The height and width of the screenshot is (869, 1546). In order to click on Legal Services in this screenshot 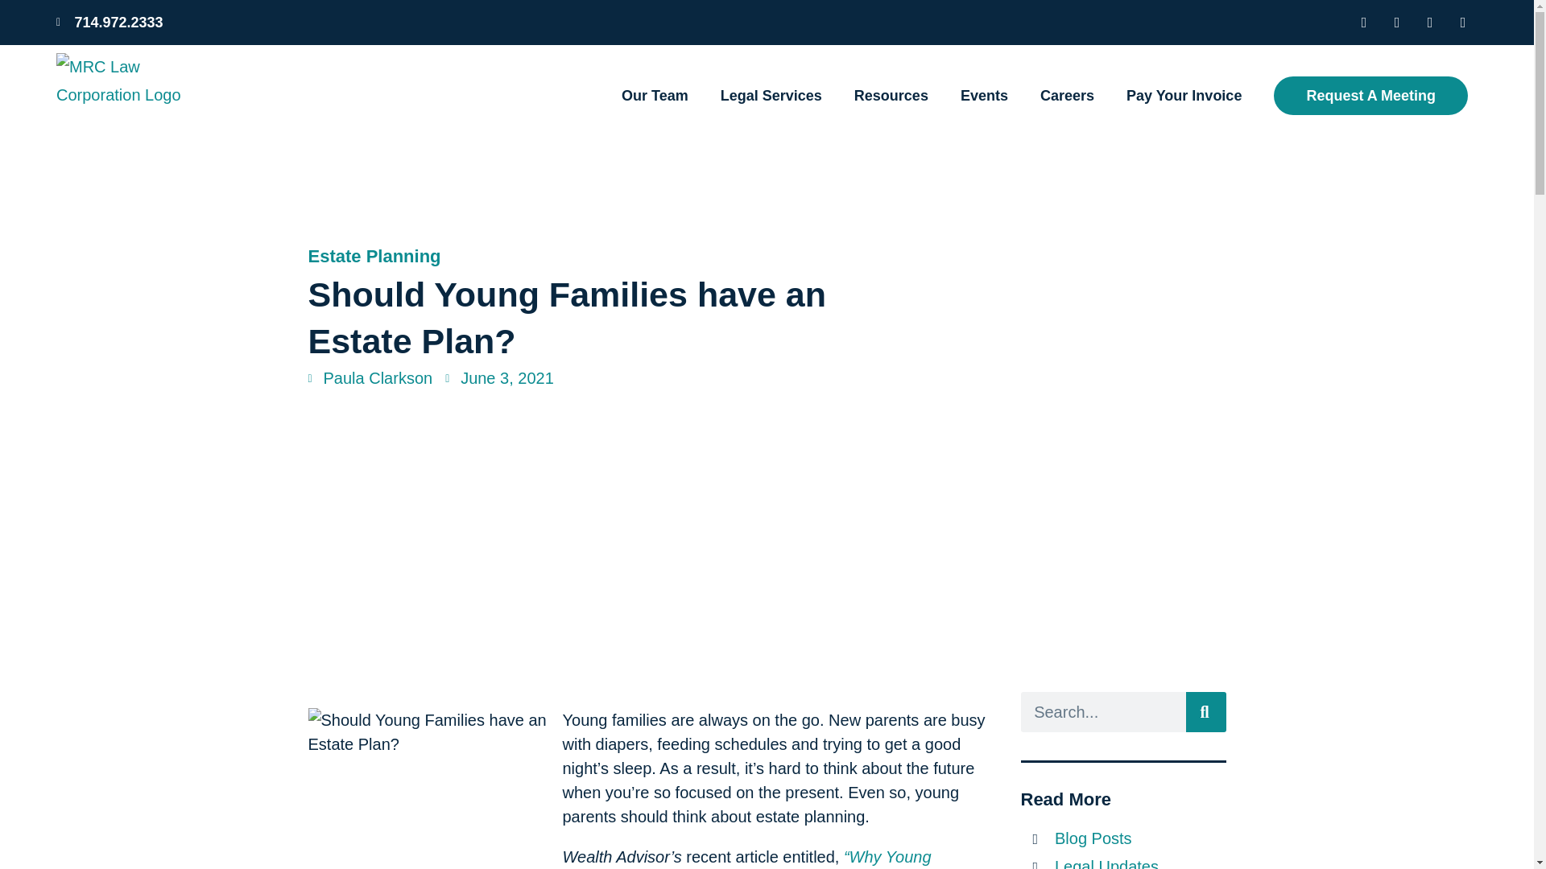, I will do `click(771, 95)`.